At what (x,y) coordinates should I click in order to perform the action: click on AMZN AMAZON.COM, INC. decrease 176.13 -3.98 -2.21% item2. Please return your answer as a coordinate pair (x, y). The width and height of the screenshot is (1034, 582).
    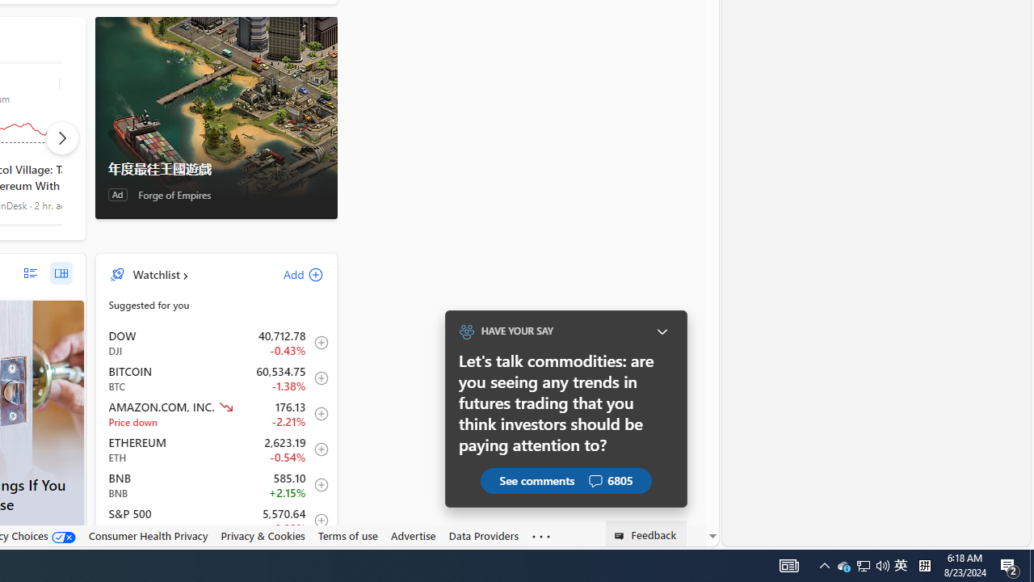
    Looking at the image, I should click on (216, 414).